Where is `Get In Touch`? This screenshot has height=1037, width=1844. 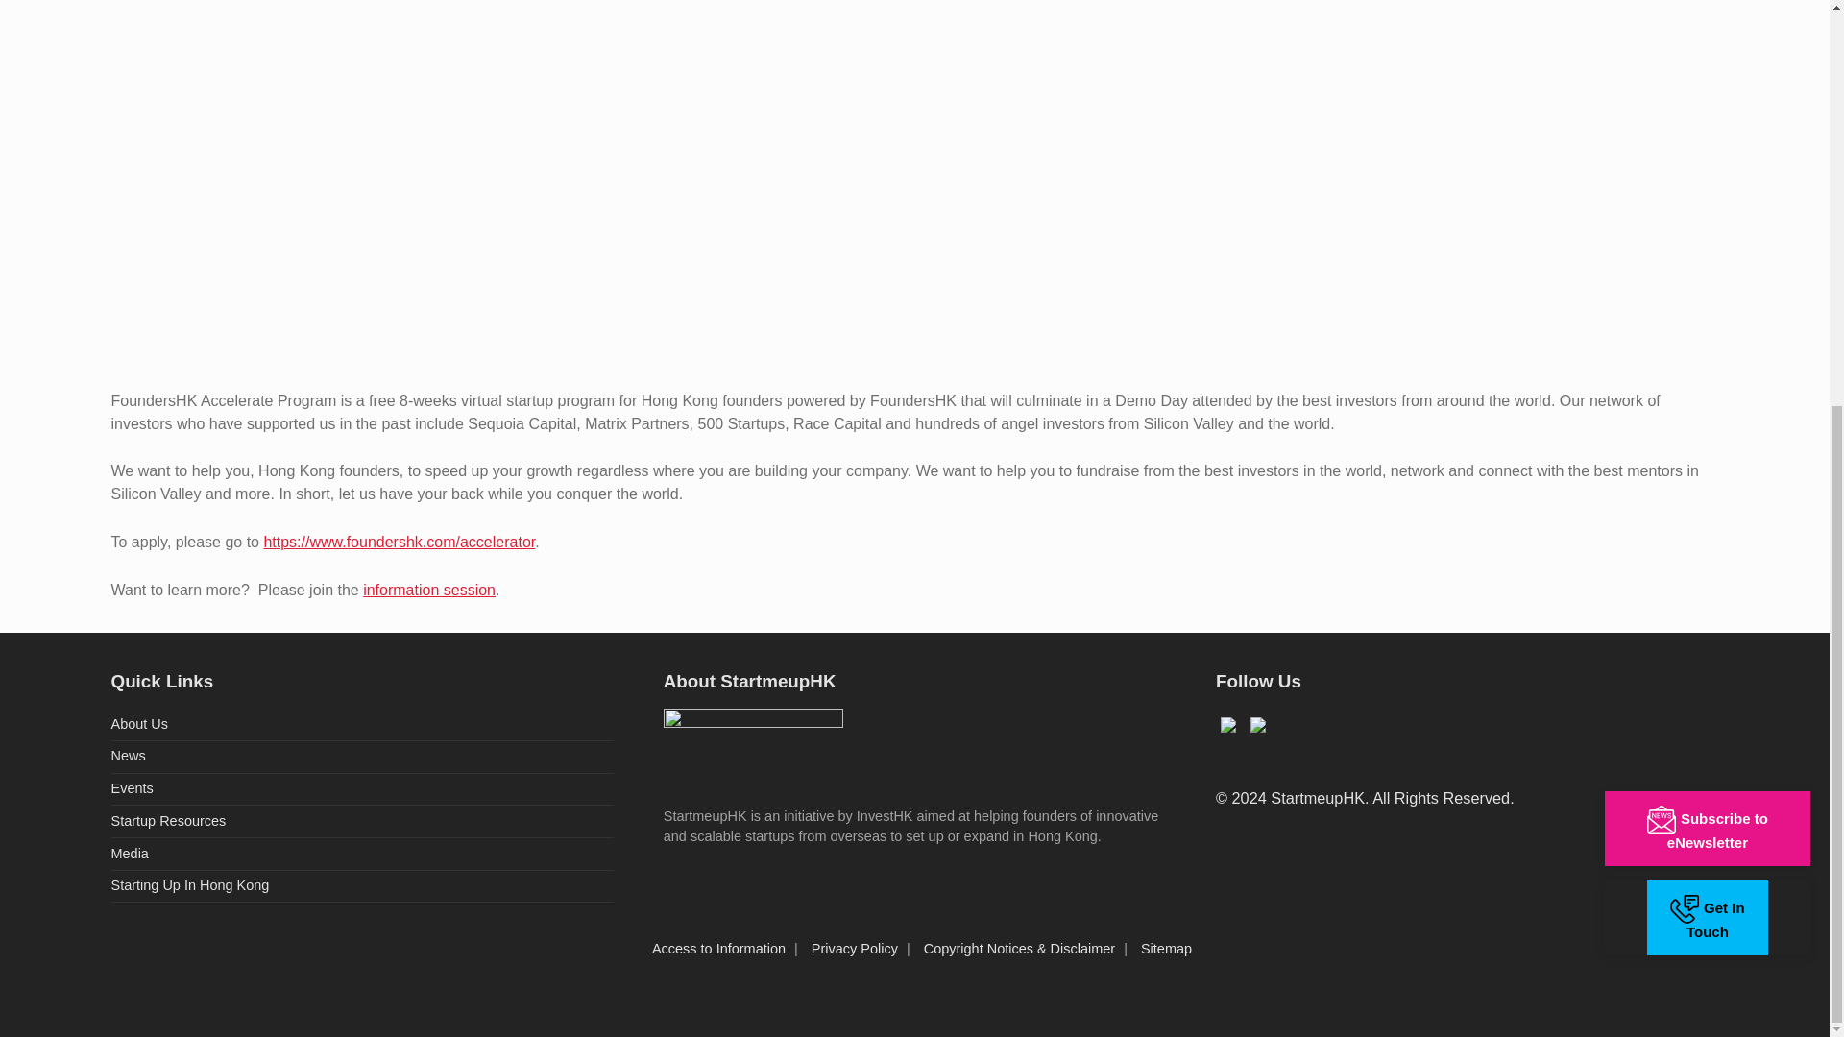
Get In Touch is located at coordinates (1708, 259).